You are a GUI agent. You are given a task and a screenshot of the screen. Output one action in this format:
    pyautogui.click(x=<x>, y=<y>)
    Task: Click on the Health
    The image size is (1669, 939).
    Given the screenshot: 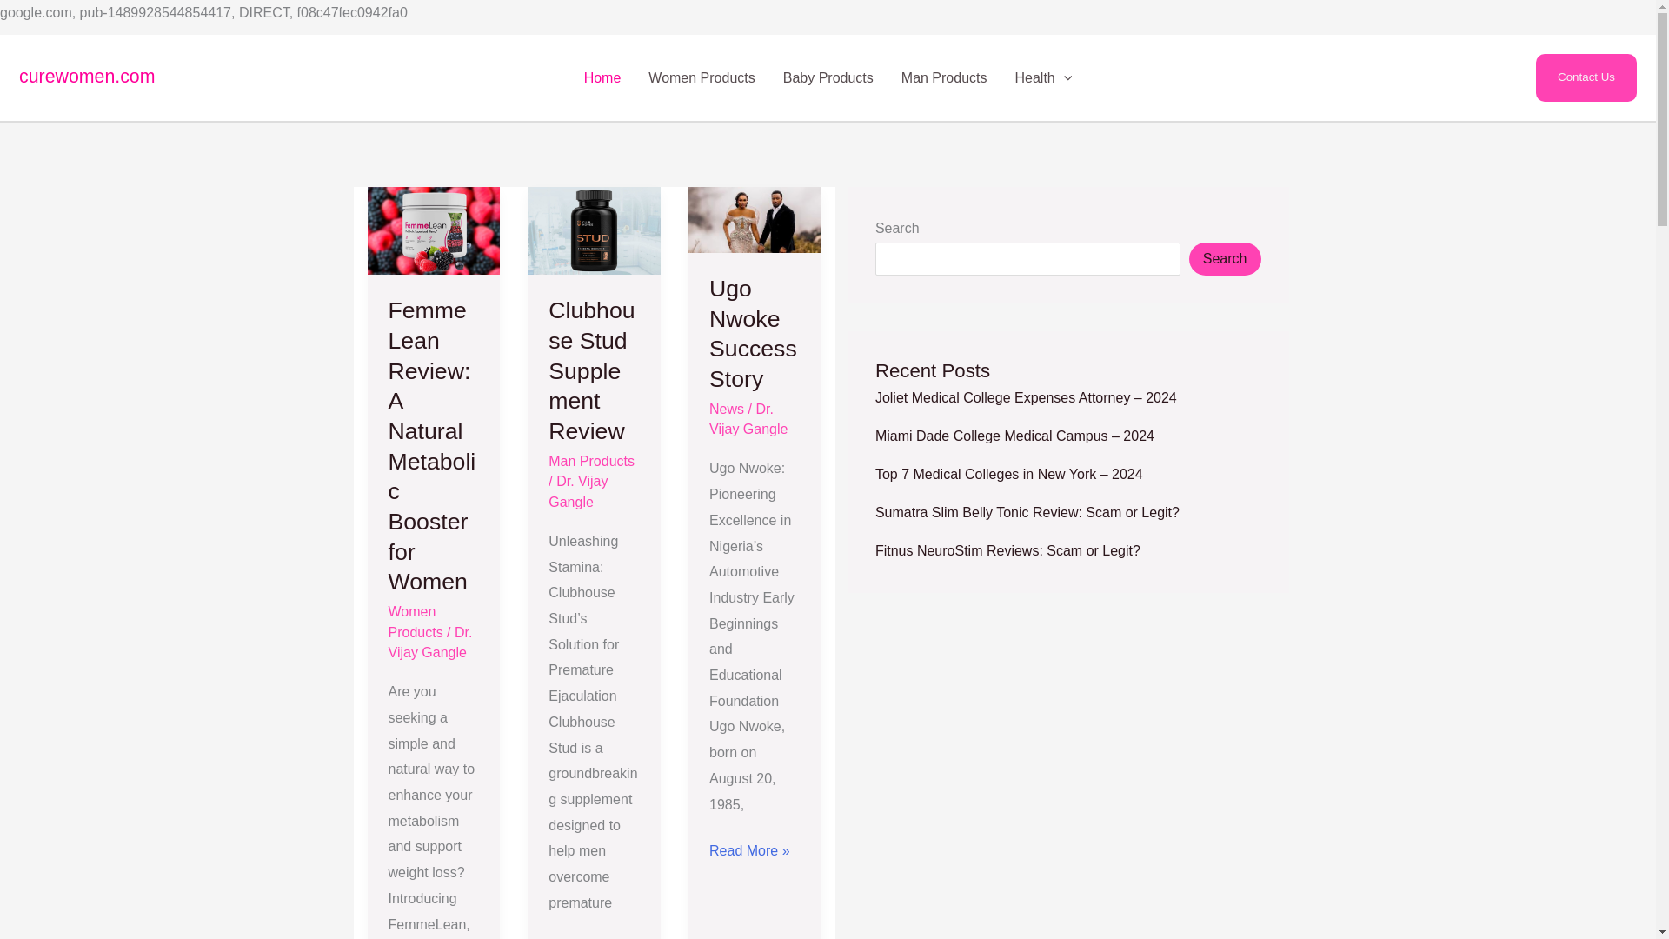 What is the action you would take?
    pyautogui.click(x=1043, y=78)
    